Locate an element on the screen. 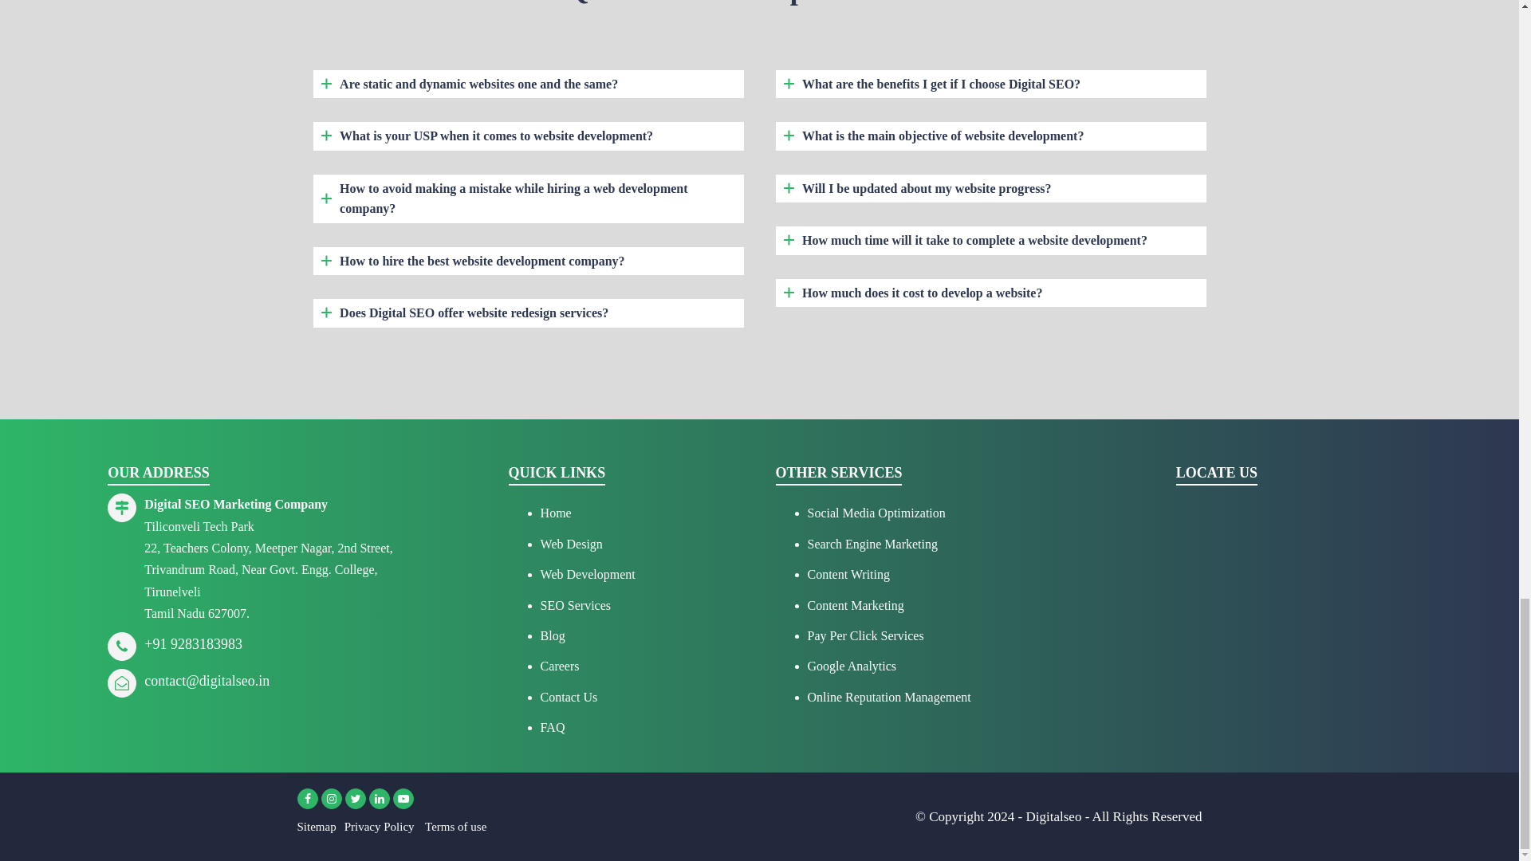 The height and width of the screenshot is (861, 1531). Careers is located at coordinates (560, 666).